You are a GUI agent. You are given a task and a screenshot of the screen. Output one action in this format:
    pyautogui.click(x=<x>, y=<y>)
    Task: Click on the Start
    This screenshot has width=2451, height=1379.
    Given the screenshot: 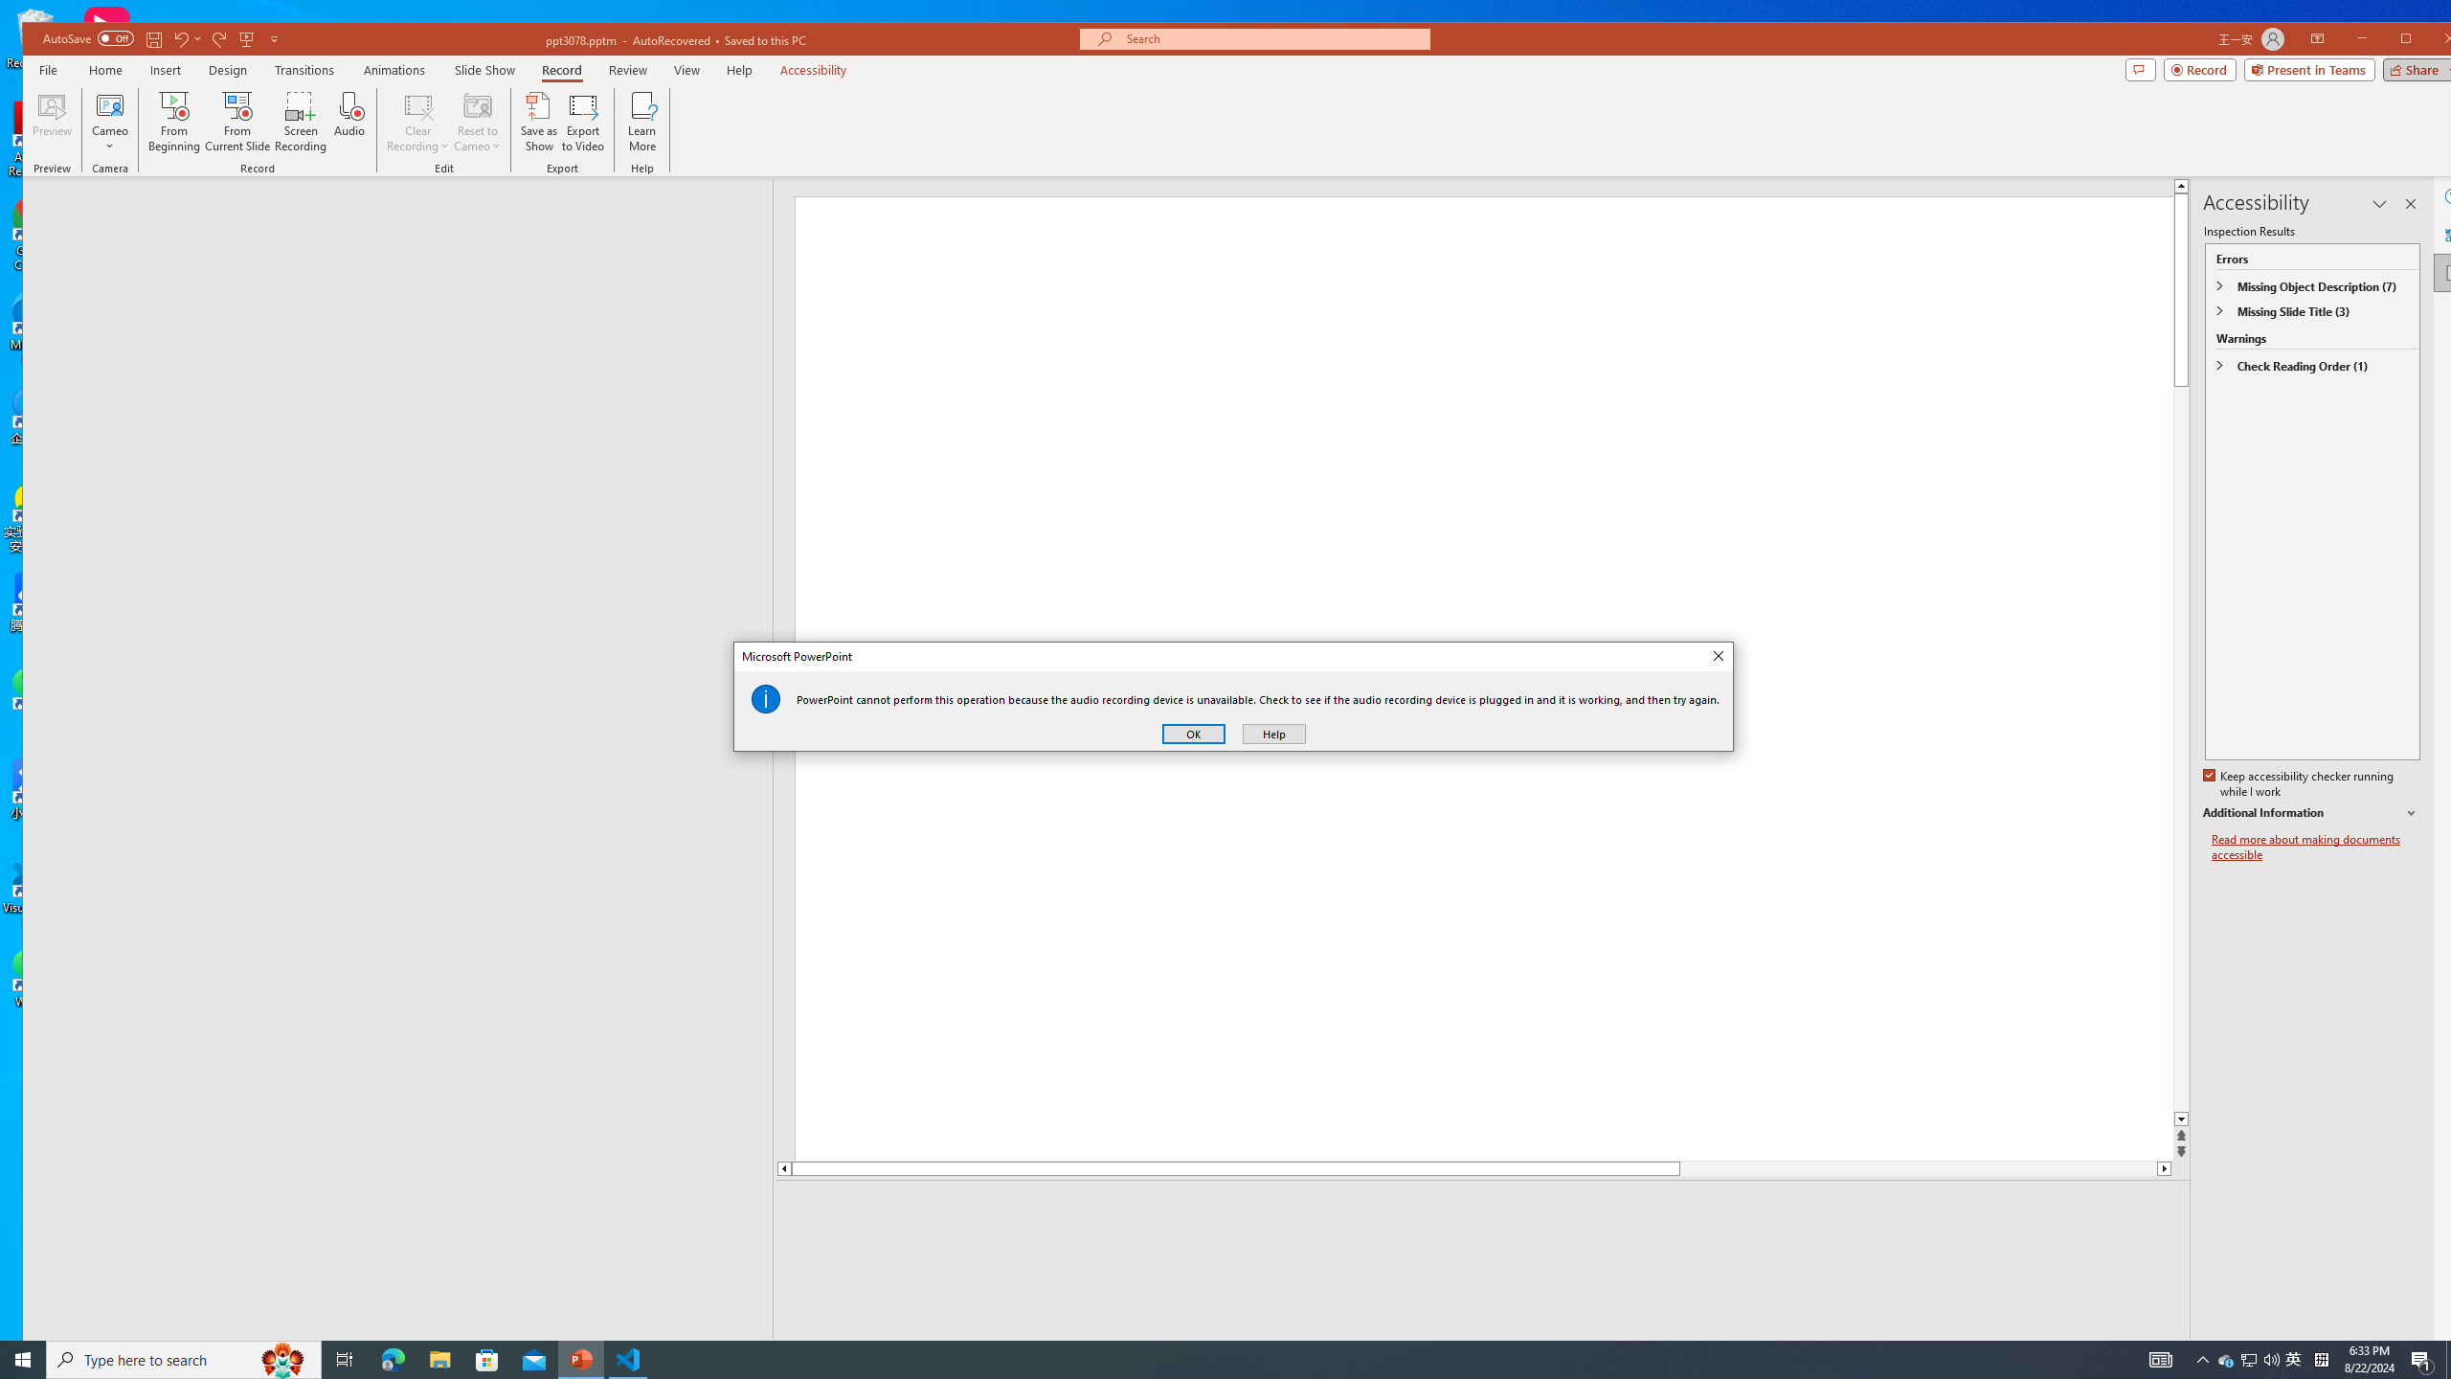 What is the action you would take?
    pyautogui.click(x=23, y=1360)
    